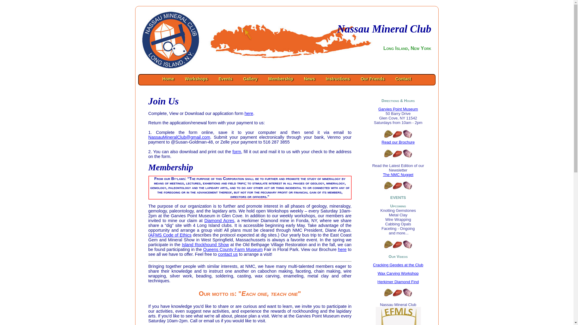 The width and height of the screenshot is (578, 325). What do you see at coordinates (228, 254) in the screenshot?
I see `contact us` at bounding box center [228, 254].